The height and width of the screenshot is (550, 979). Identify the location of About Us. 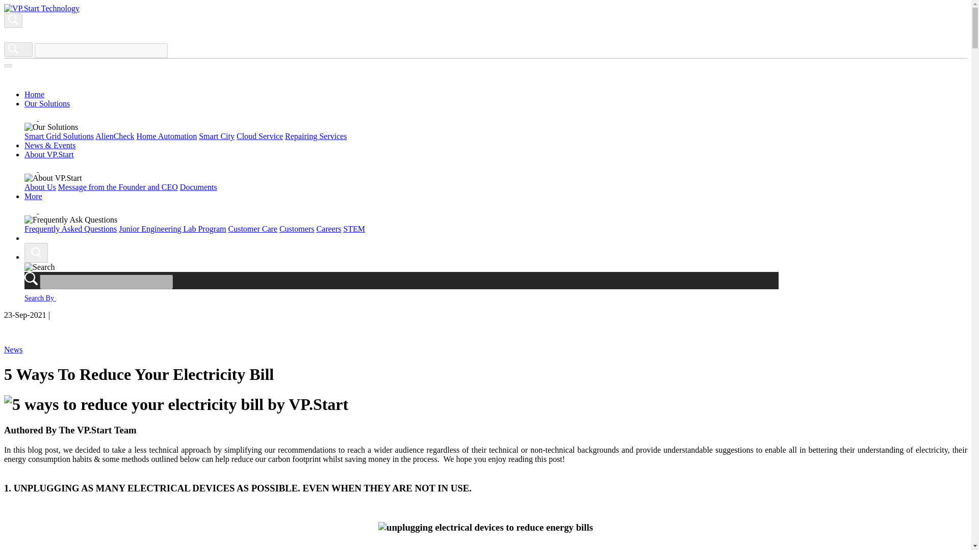
(40, 186).